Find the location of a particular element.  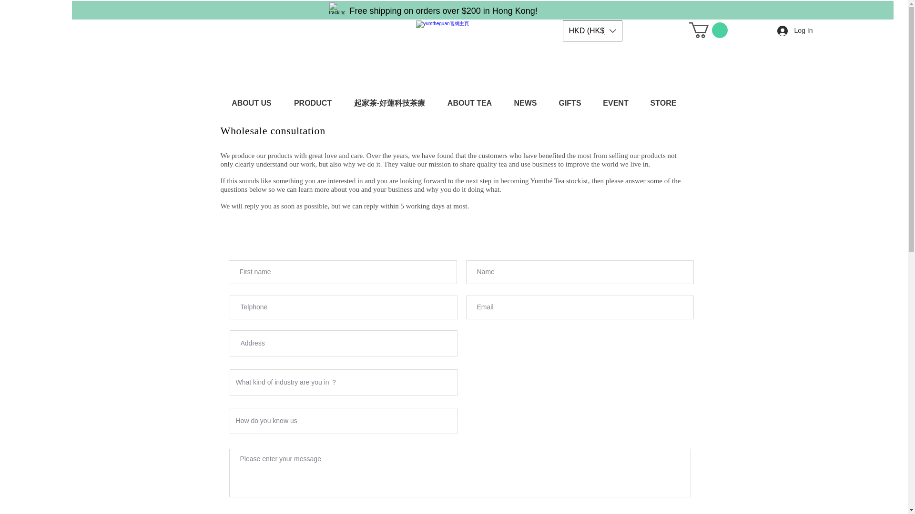

ABOUT TEA is located at coordinates (470, 103).